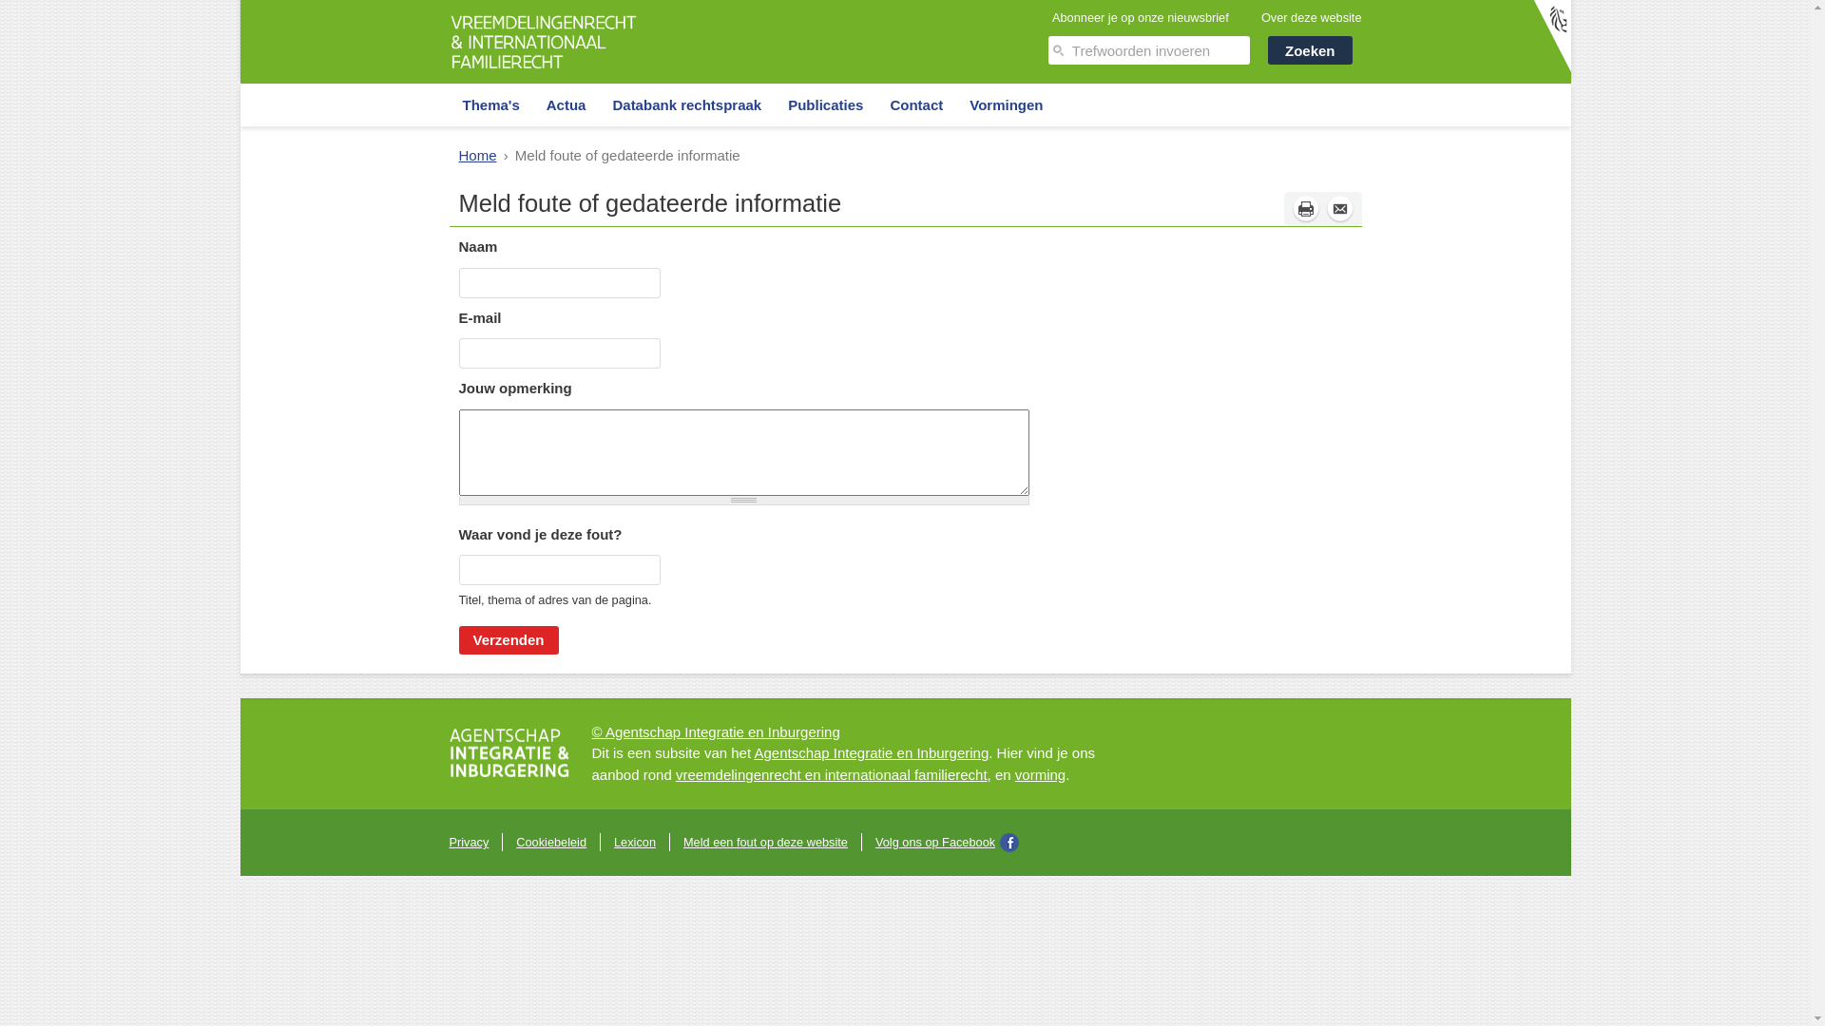 Image resolution: width=1825 pixels, height=1026 pixels. Describe the element at coordinates (825, 104) in the screenshot. I see `Publicaties` at that location.